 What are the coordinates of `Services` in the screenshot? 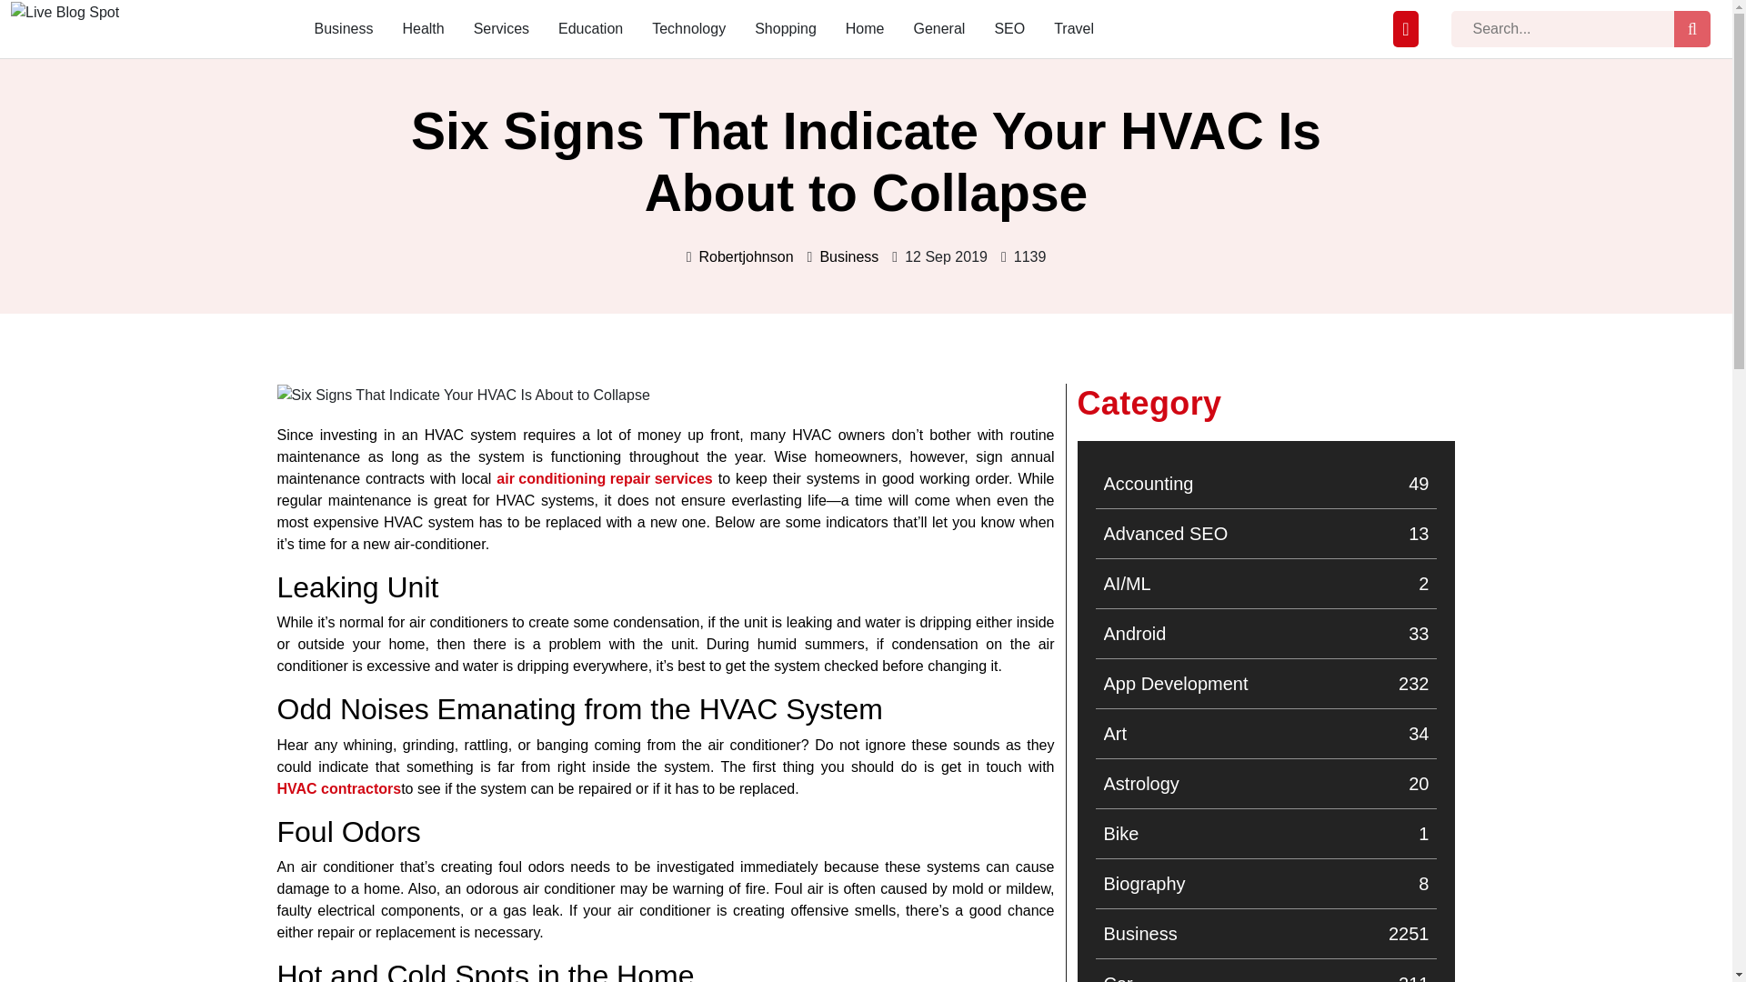 It's located at (500, 29).